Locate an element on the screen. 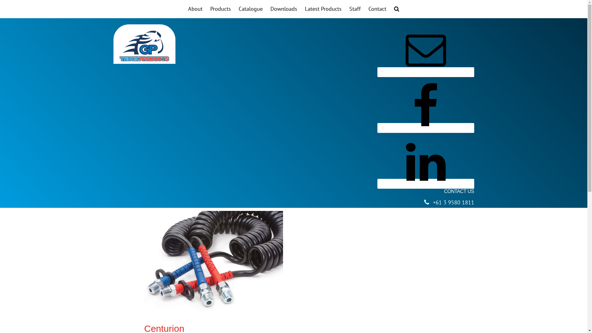  Home is located at coordinates (273, 319).